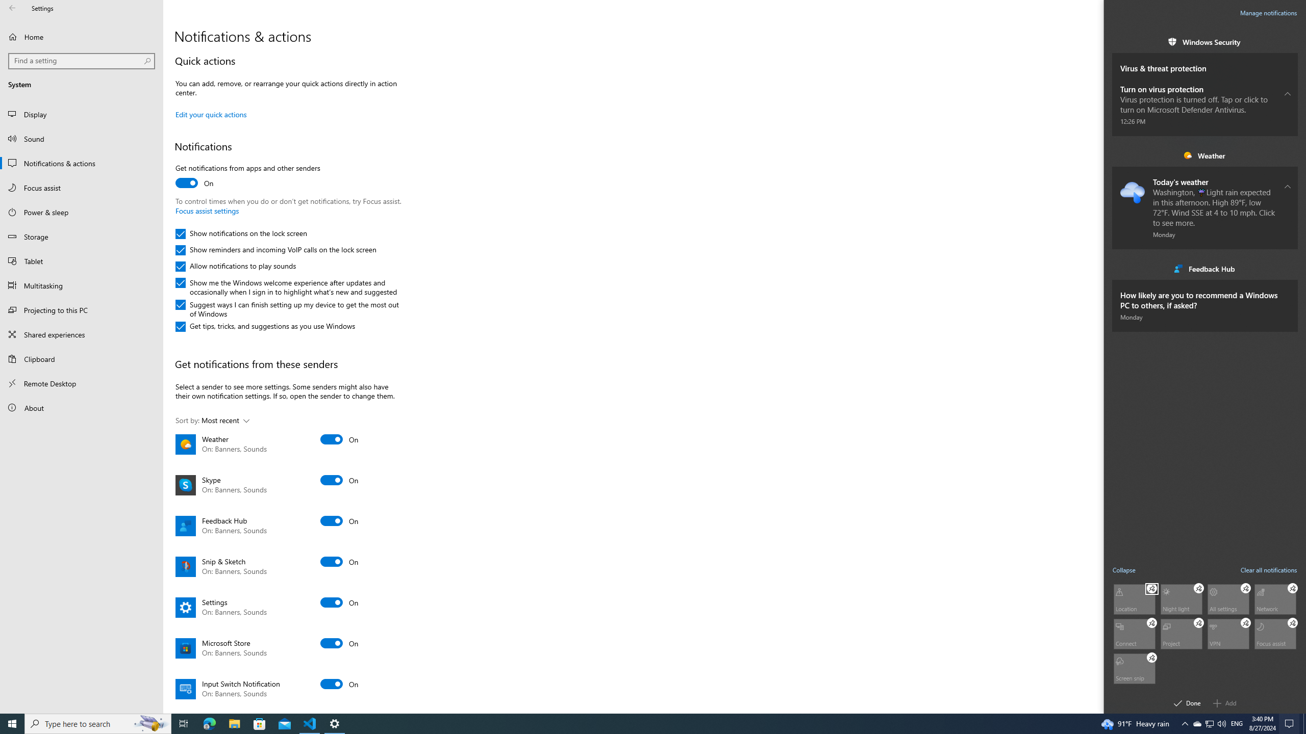 The height and width of the screenshot is (734, 1306). Describe the element at coordinates (1228, 598) in the screenshot. I see `All settings` at that location.